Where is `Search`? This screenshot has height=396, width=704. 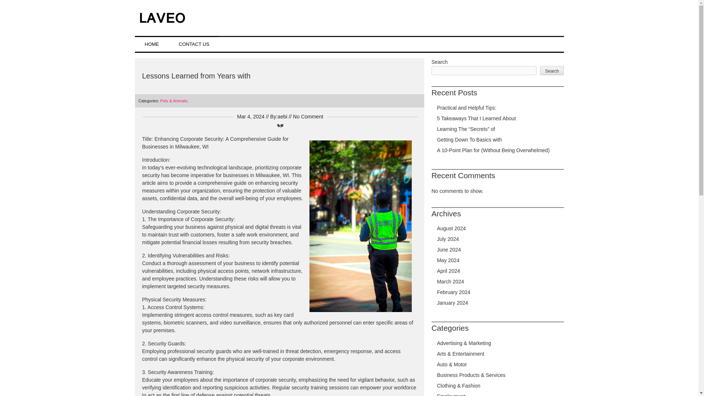
Search is located at coordinates (551, 71).